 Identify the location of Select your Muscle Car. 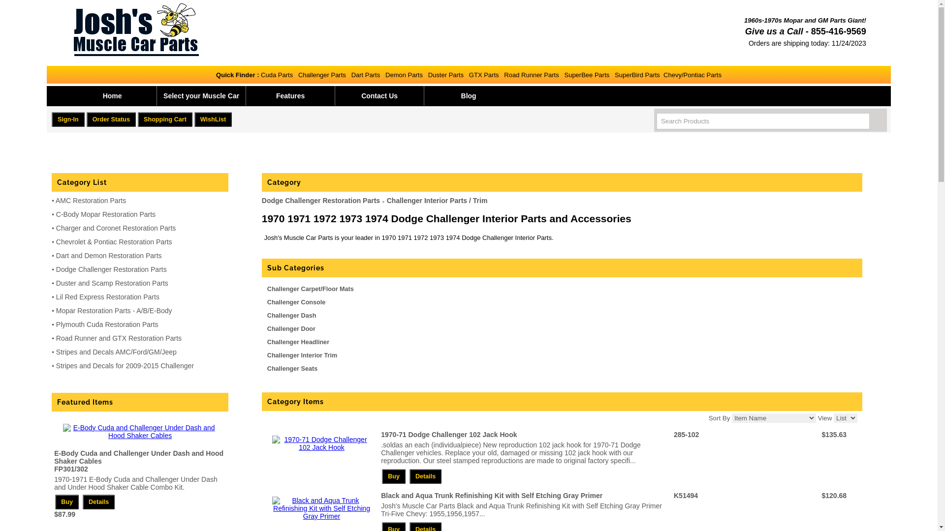
(201, 95).